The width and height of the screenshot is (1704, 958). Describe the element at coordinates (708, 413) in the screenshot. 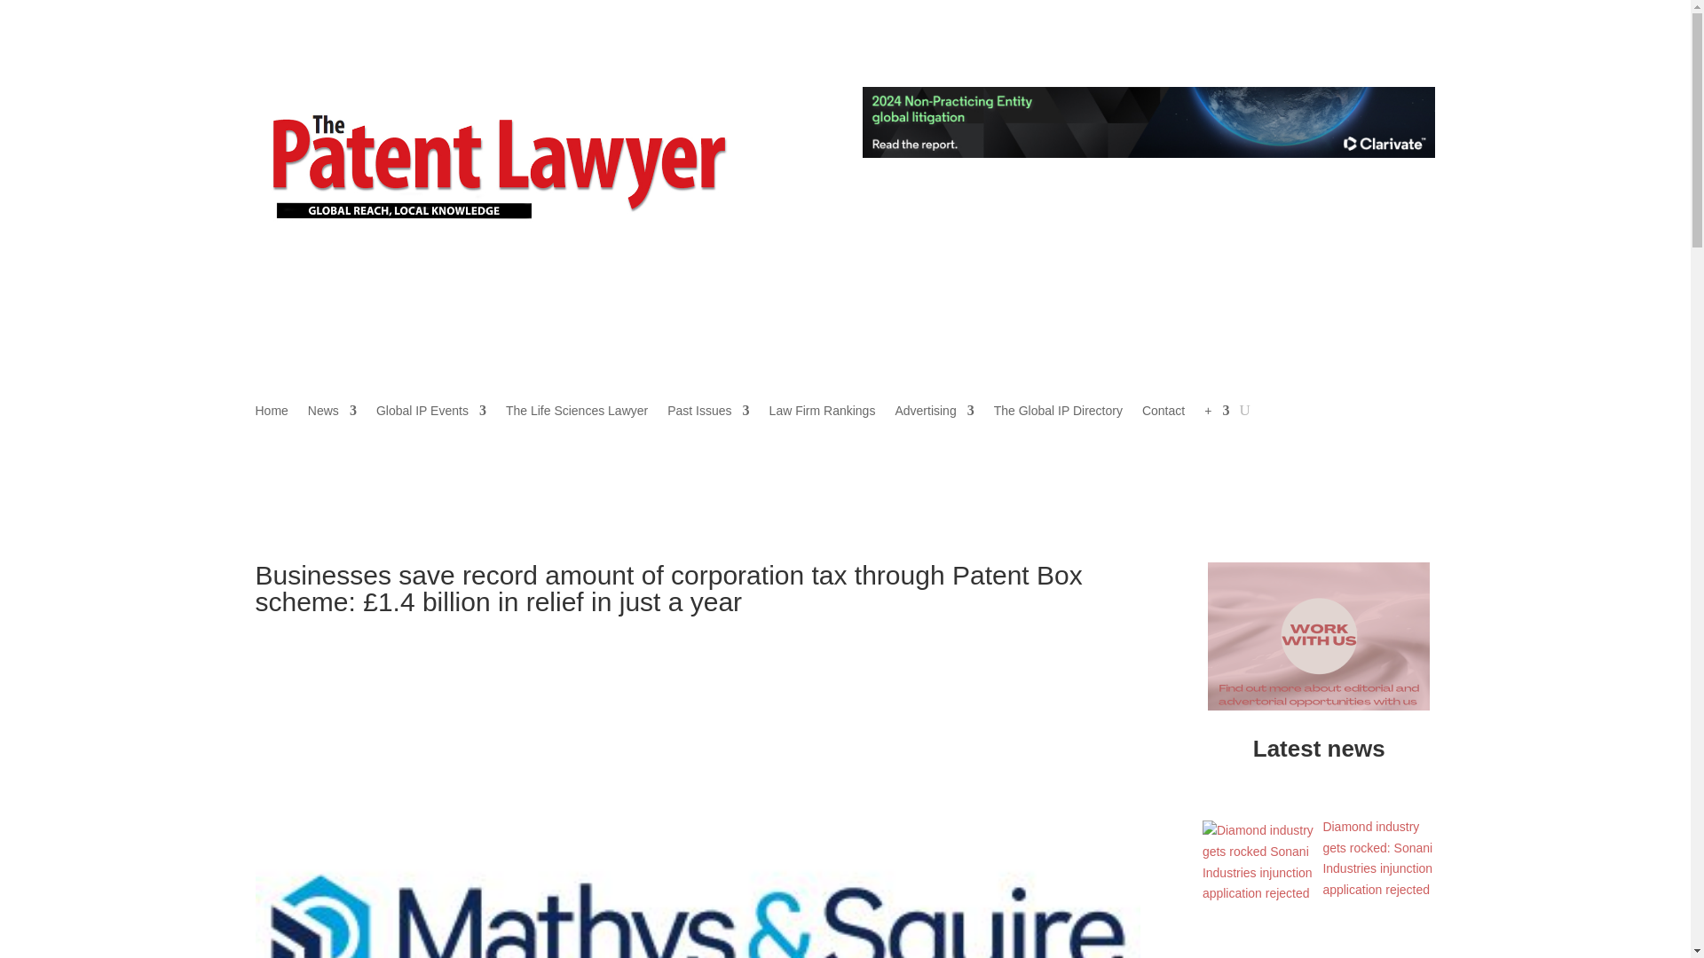

I see `Past Issues` at that location.